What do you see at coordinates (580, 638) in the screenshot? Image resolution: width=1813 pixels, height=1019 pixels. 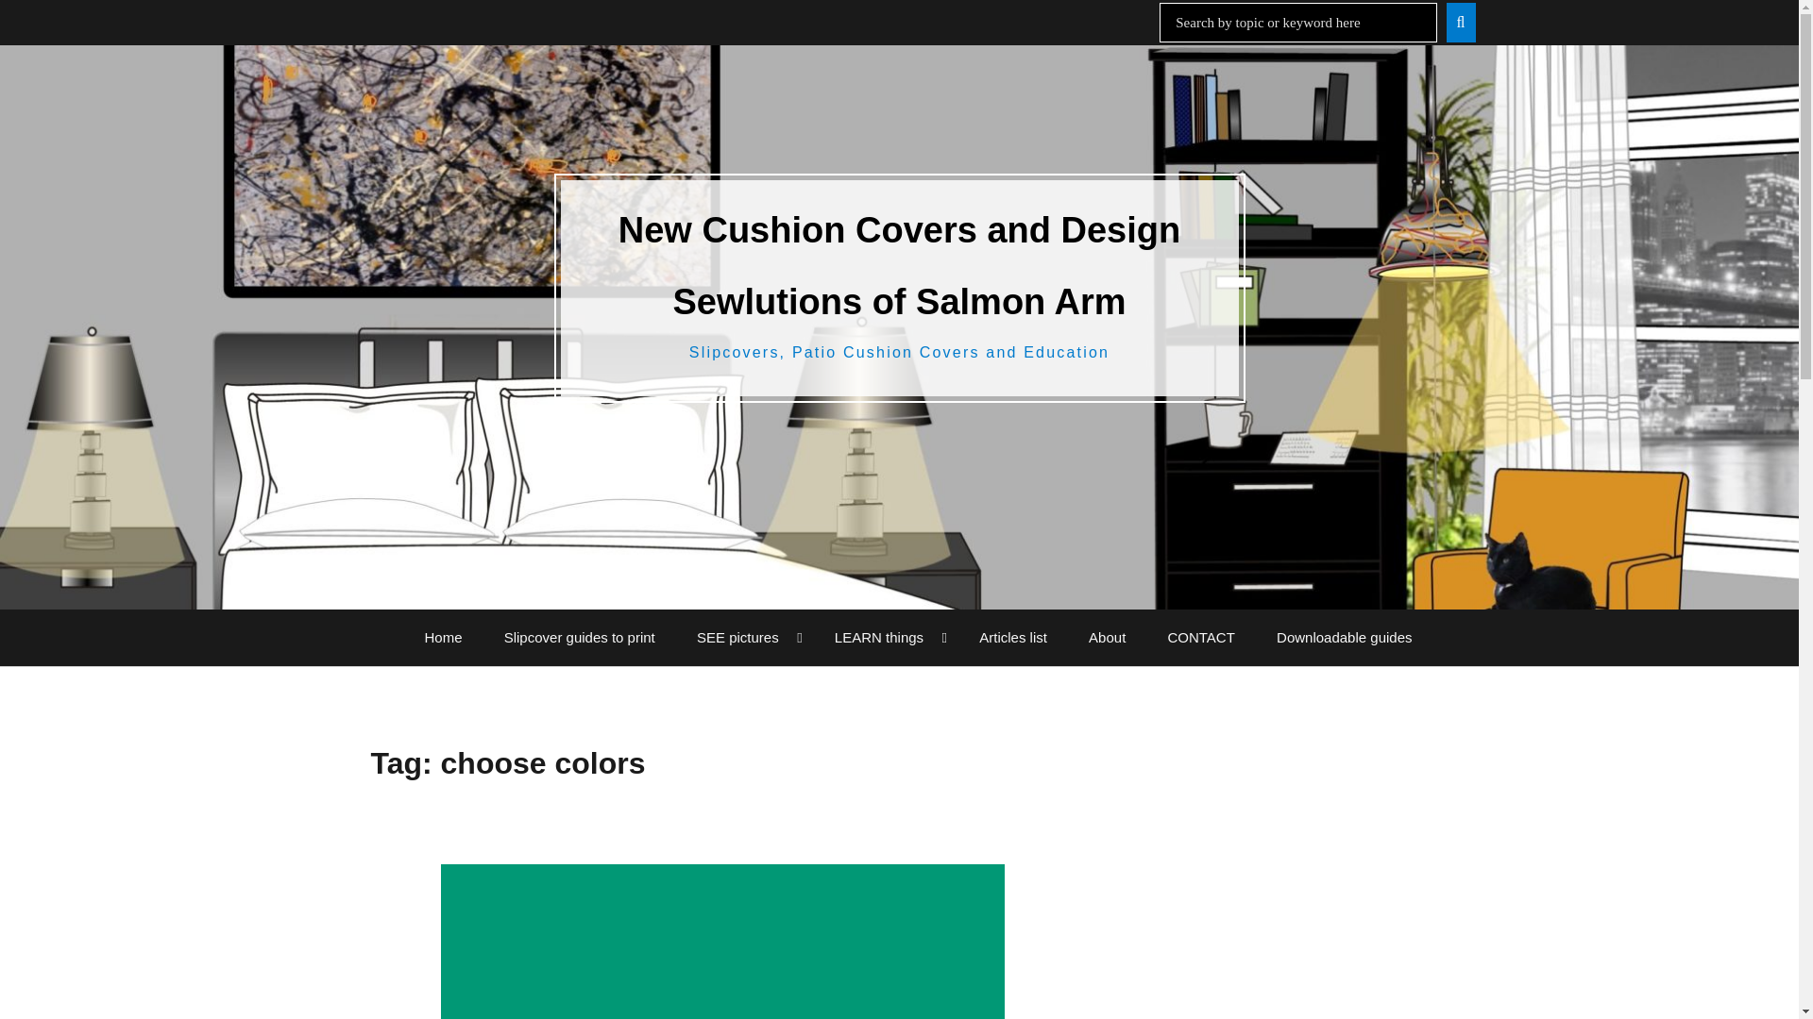 I see `Slipcover guides to print` at bounding box center [580, 638].